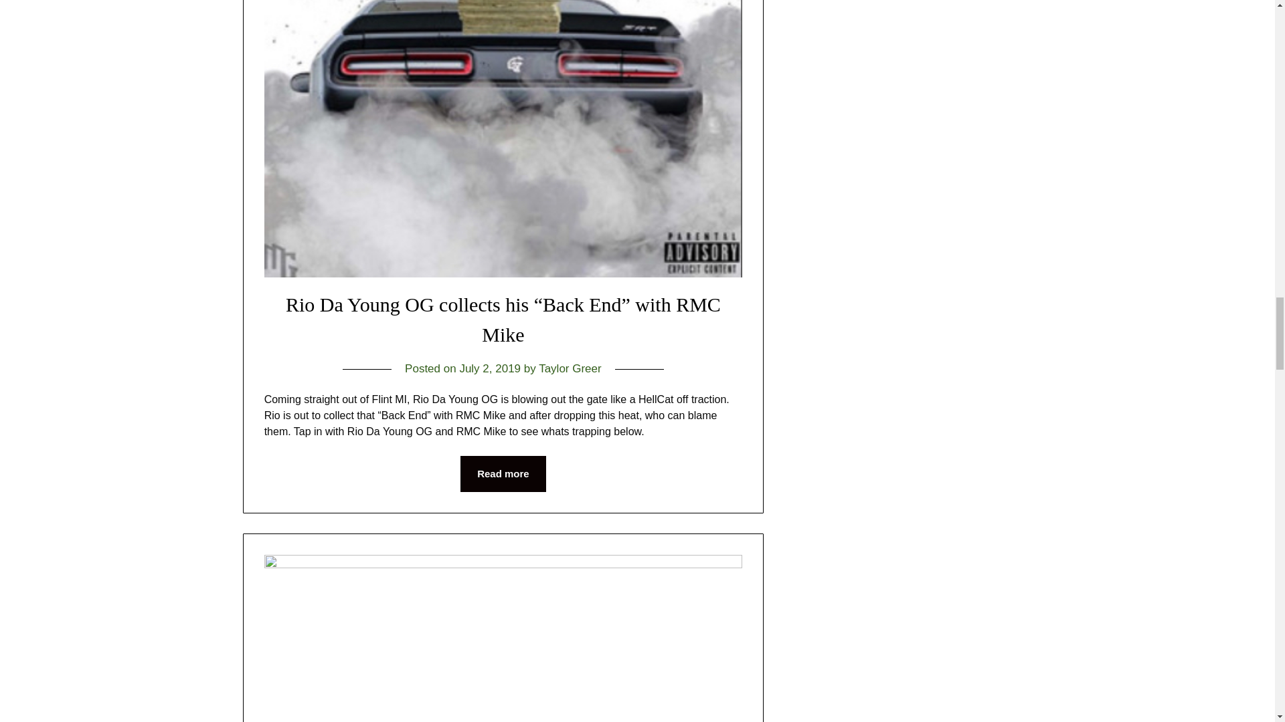 The width and height of the screenshot is (1285, 722). I want to click on Taylor Greer, so click(570, 368).